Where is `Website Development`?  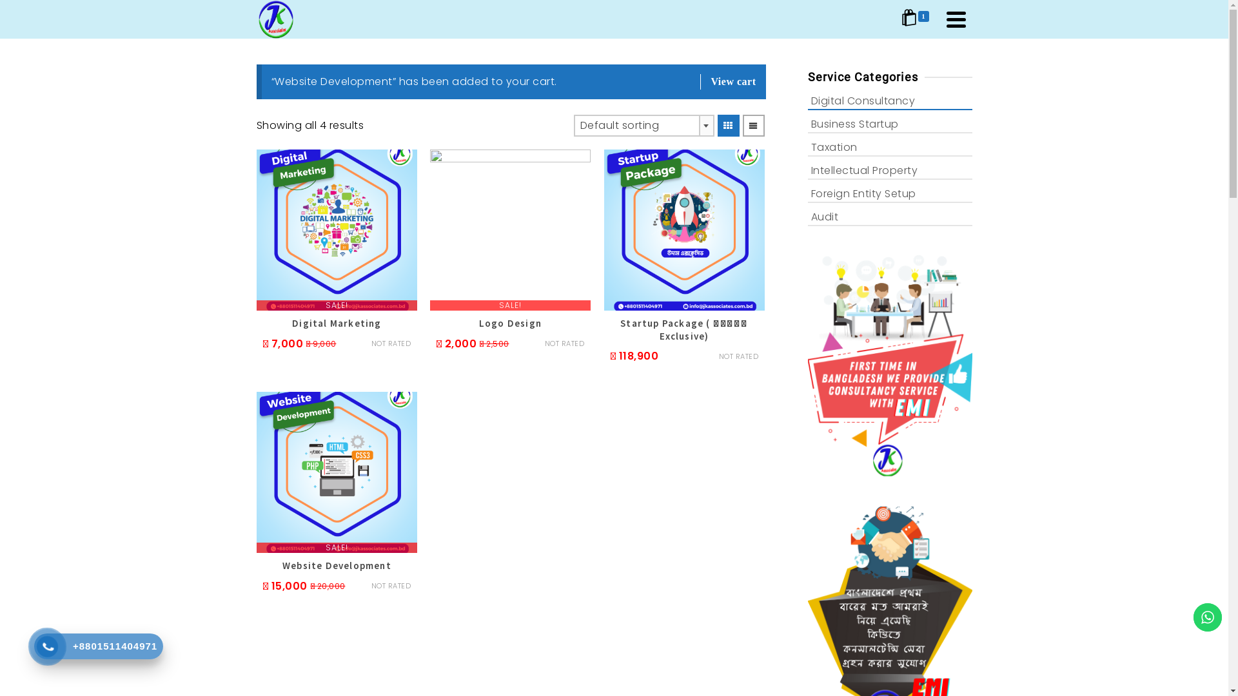
Website Development is located at coordinates (337, 566).